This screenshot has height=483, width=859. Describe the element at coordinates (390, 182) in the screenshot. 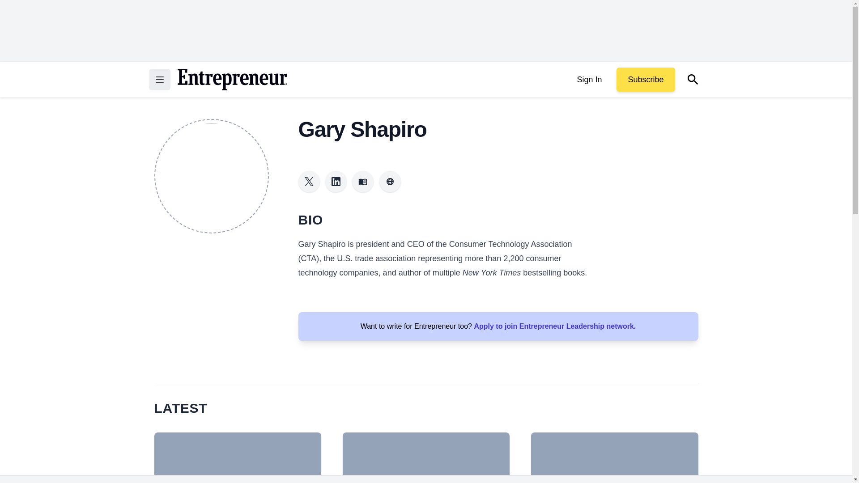

I see `website` at that location.